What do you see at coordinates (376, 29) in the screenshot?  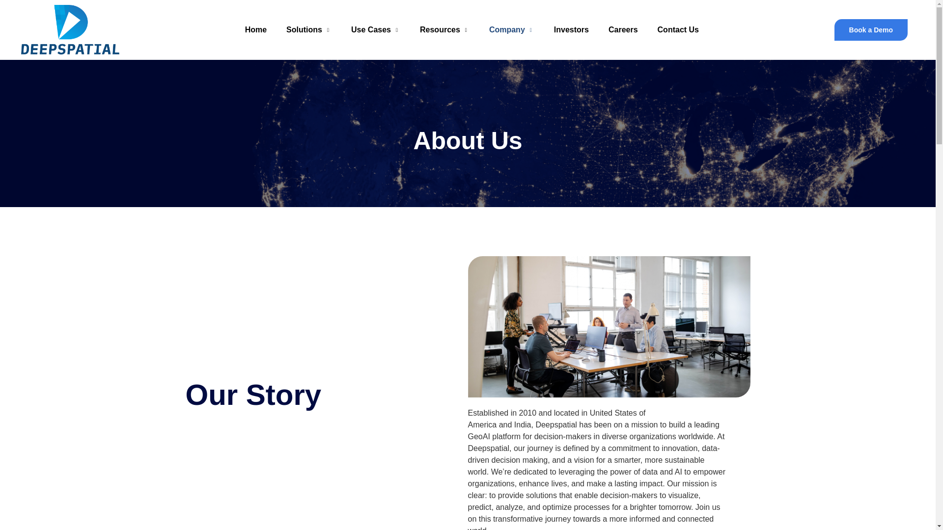 I see `Use Cases` at bounding box center [376, 29].